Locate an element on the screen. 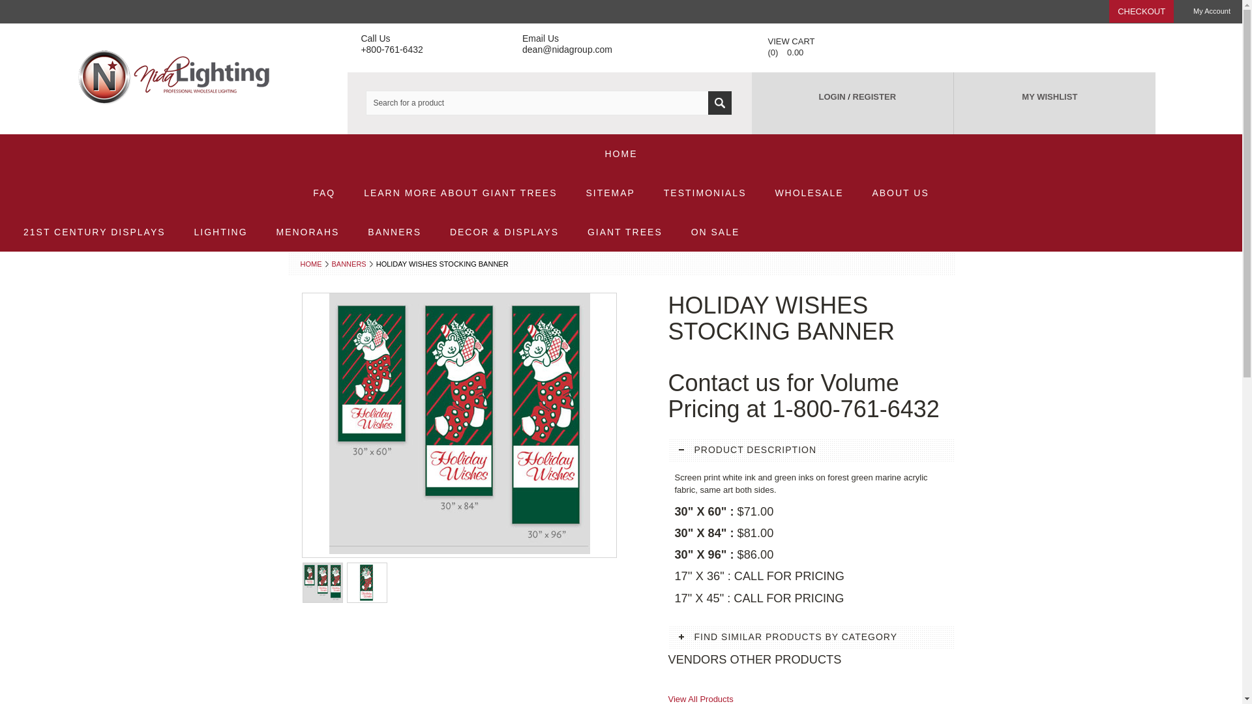 This screenshot has height=704, width=1252. SITEMAP is located at coordinates (609, 193).